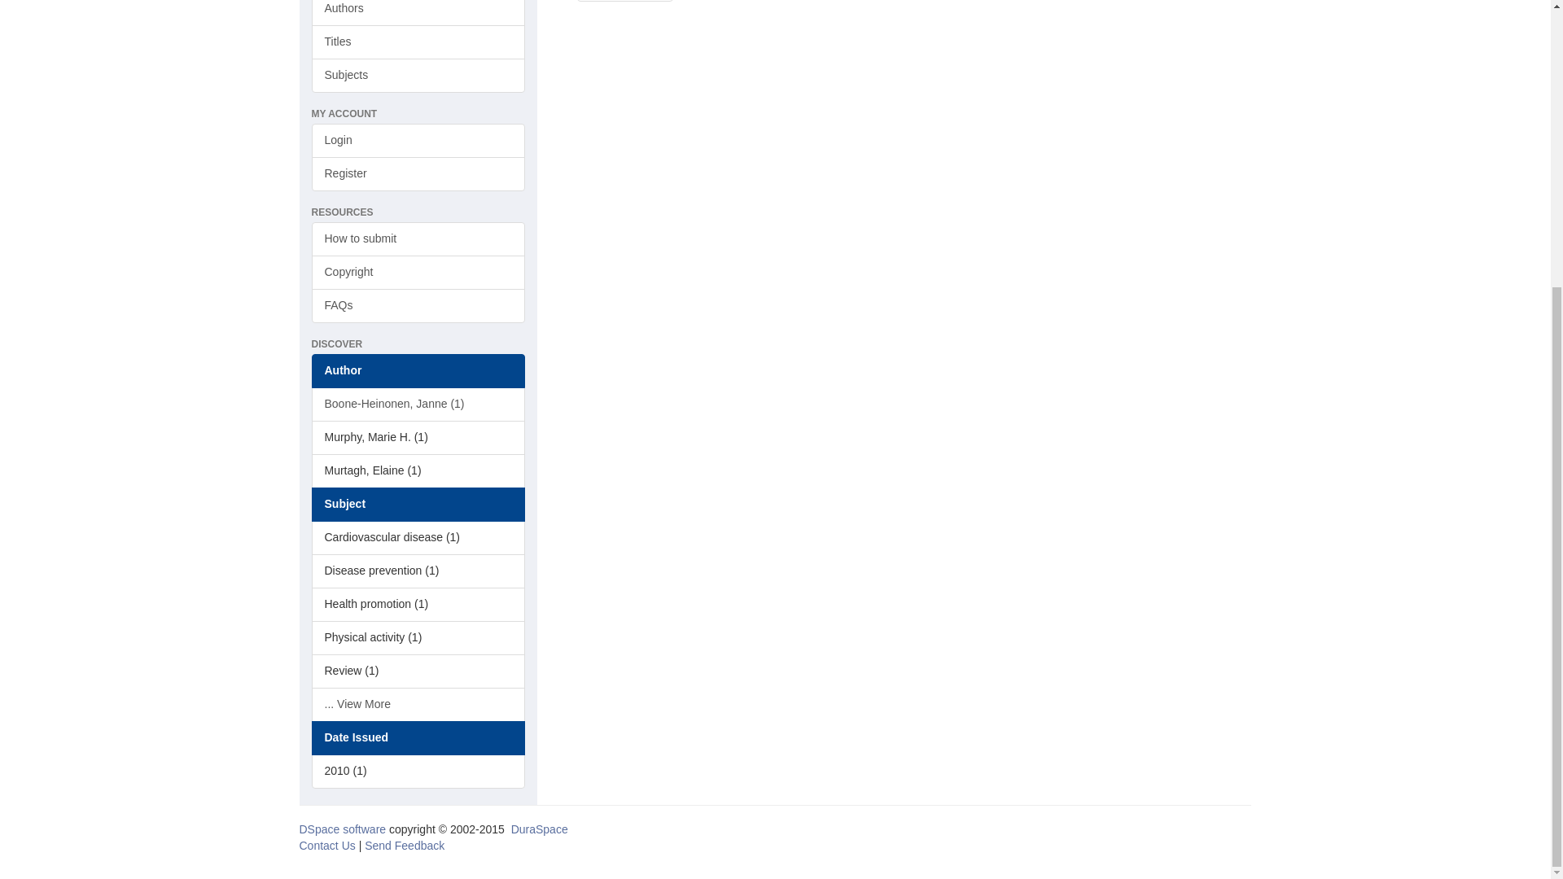 The width and height of the screenshot is (1563, 879). Describe the element at coordinates (418, 371) in the screenshot. I see `Author` at that location.